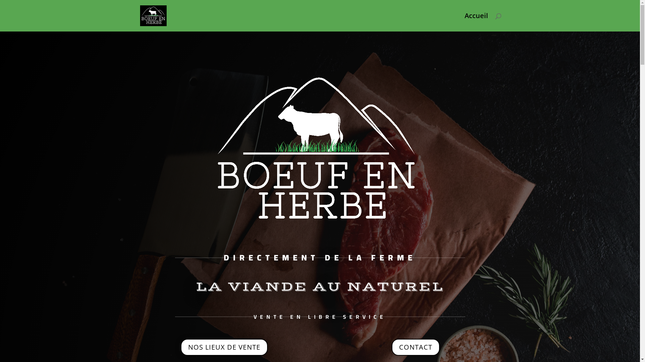 This screenshot has width=645, height=362. What do you see at coordinates (224, 347) in the screenshot?
I see `NOS LIEUX DE VENTE` at bounding box center [224, 347].